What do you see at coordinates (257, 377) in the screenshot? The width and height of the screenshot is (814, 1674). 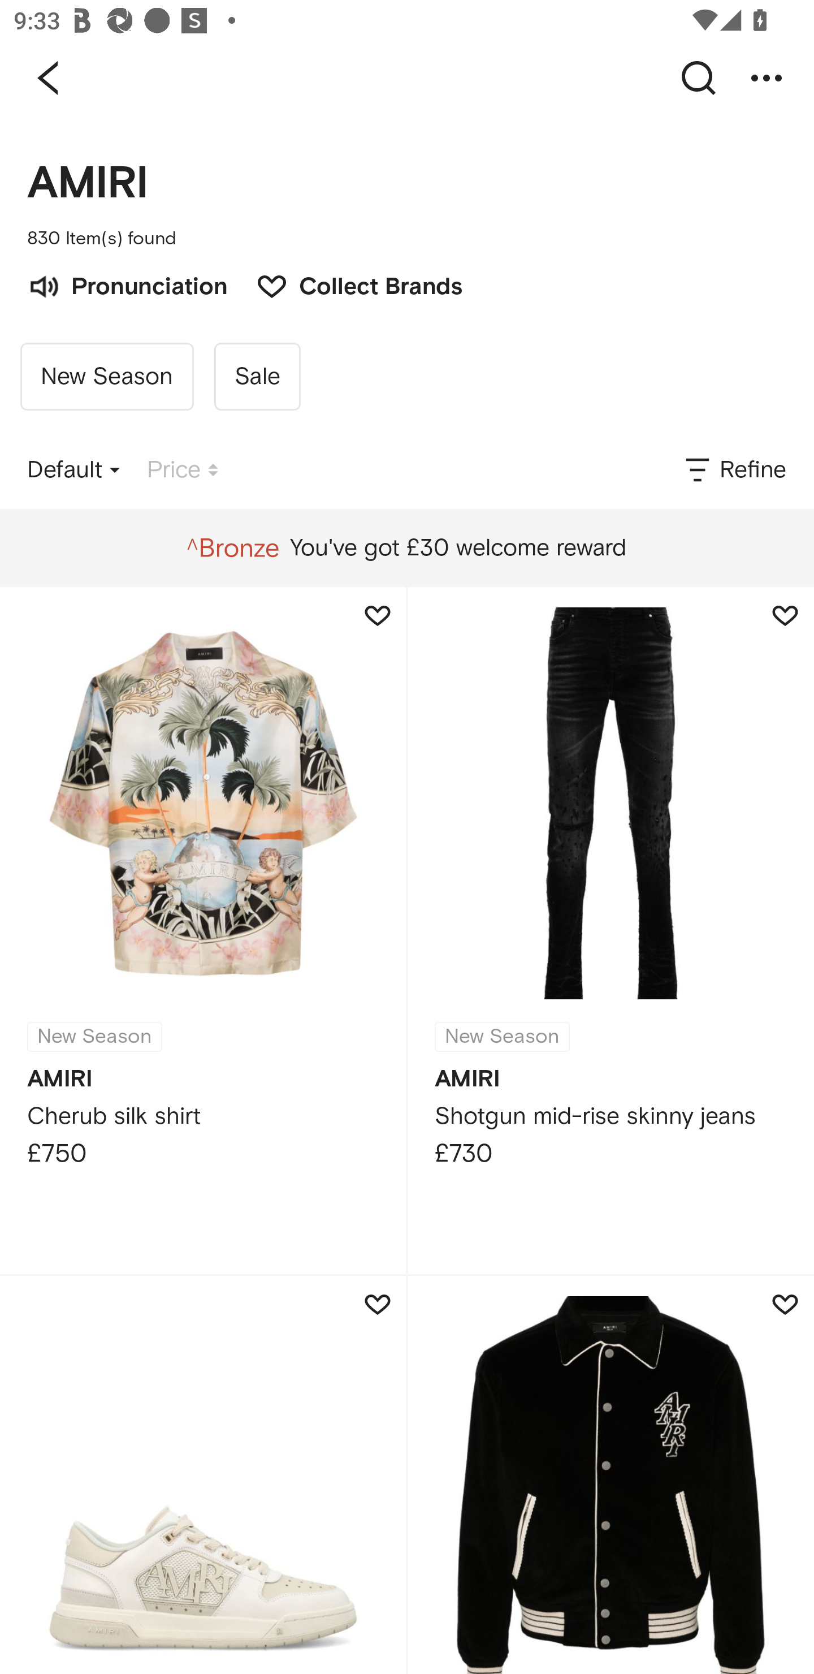 I see `Sale` at bounding box center [257, 377].